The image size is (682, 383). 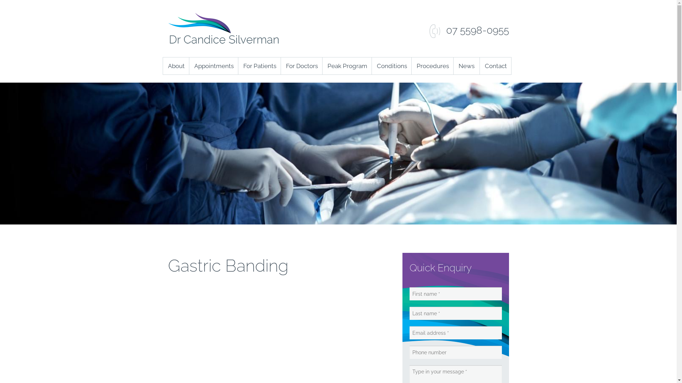 What do you see at coordinates (213, 66) in the screenshot?
I see `Appointments` at bounding box center [213, 66].